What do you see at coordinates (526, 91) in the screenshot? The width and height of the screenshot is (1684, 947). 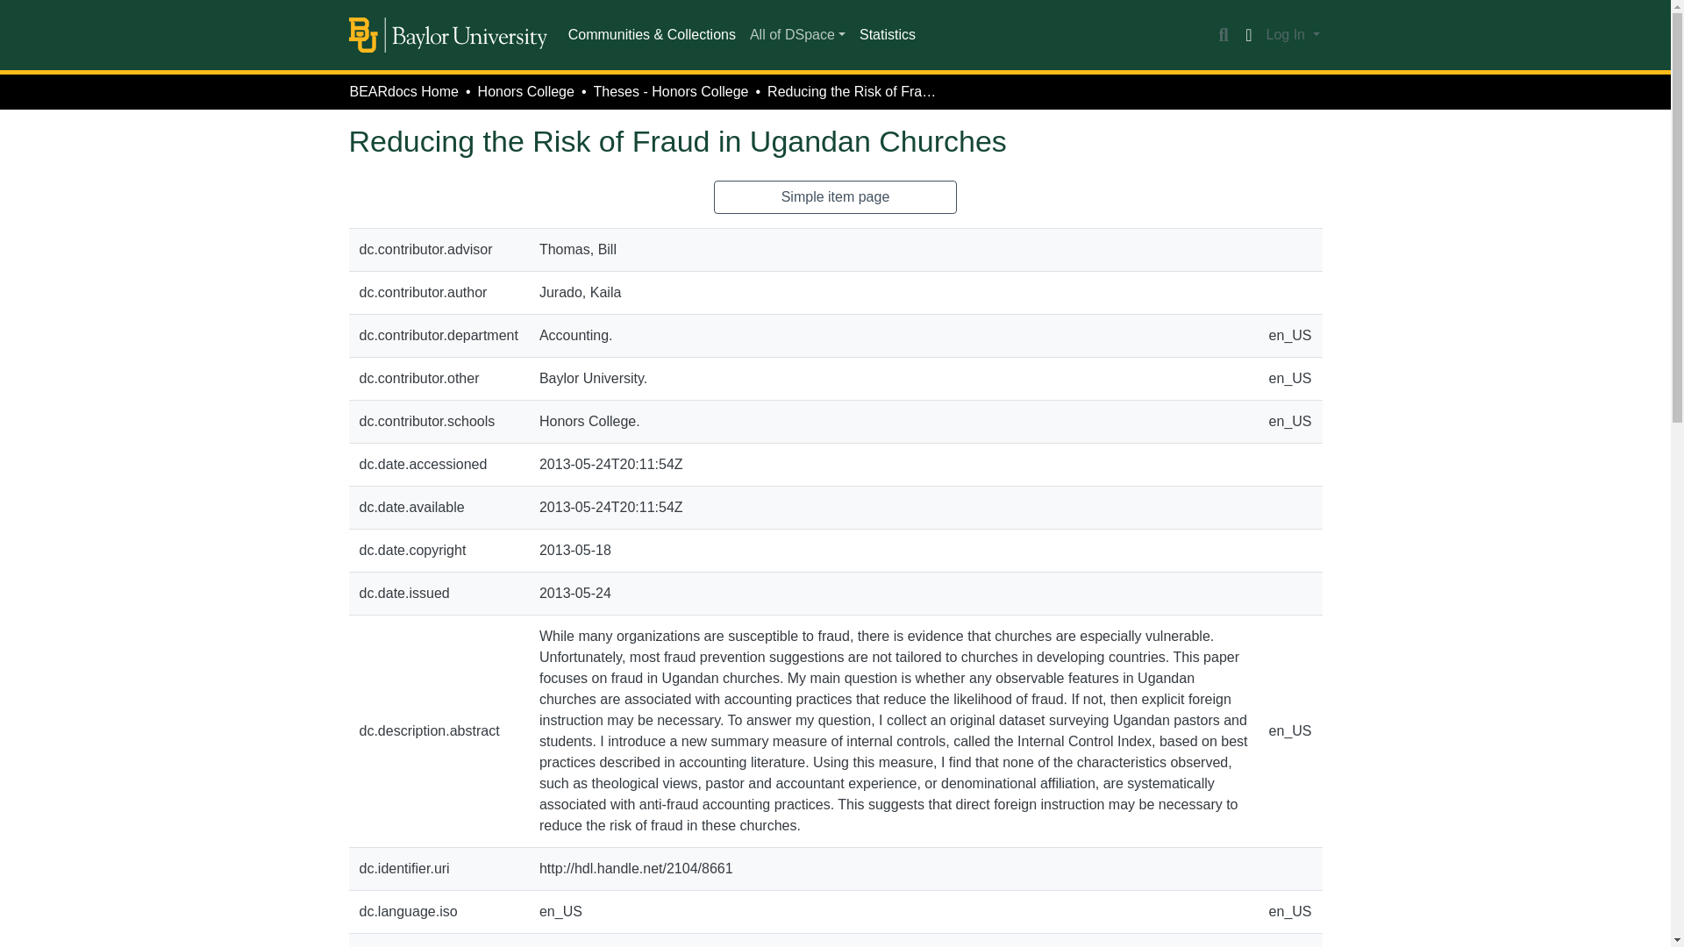 I see `Honors College` at bounding box center [526, 91].